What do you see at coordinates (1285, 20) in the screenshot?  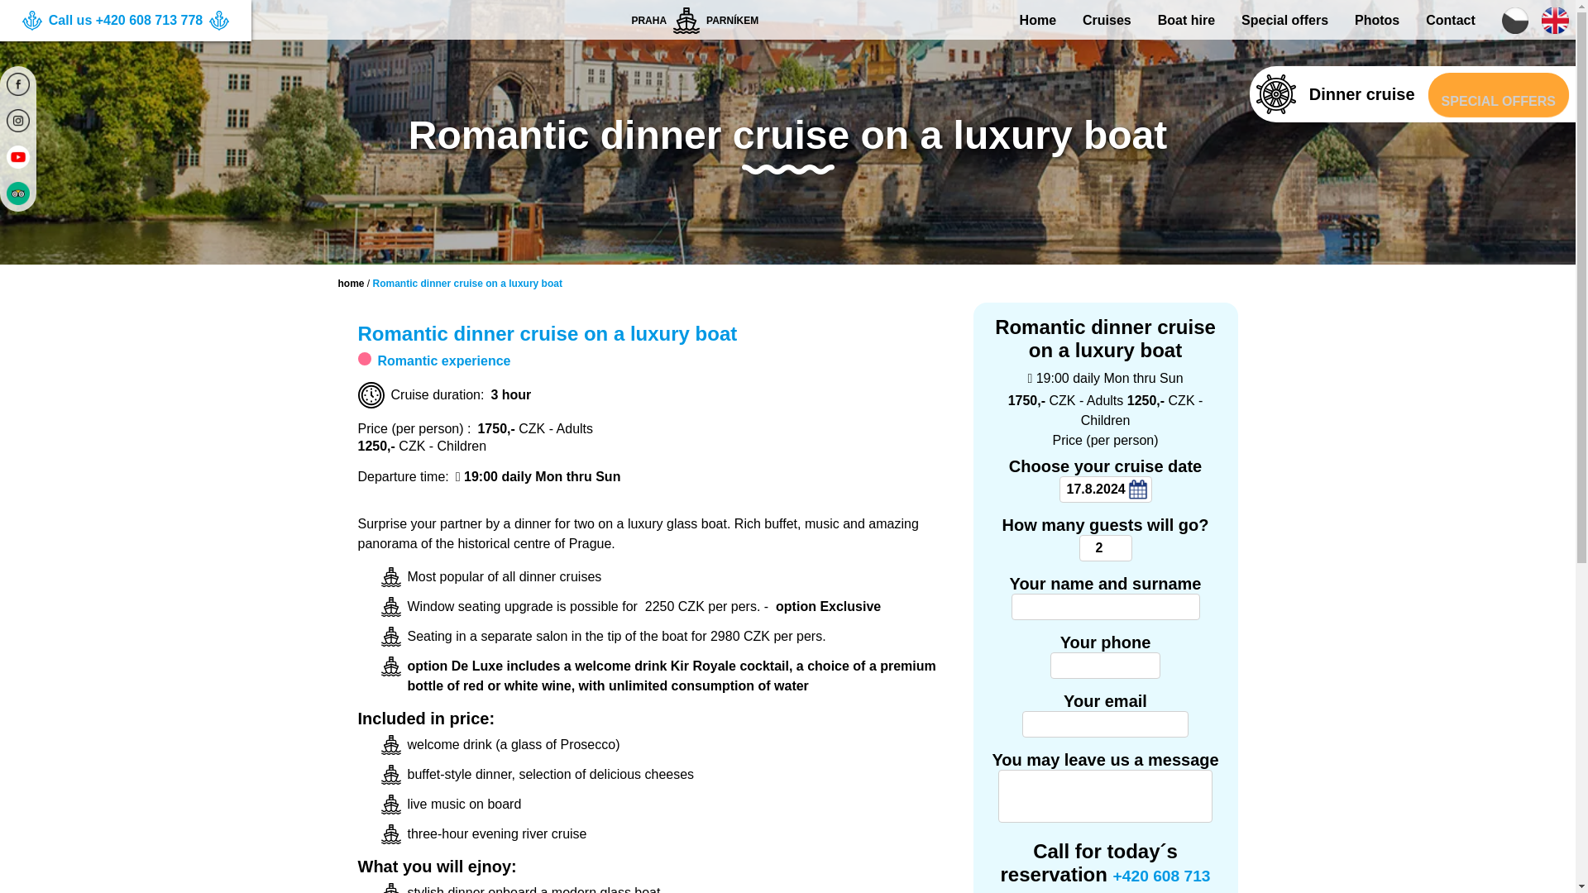 I see `Special offers` at bounding box center [1285, 20].